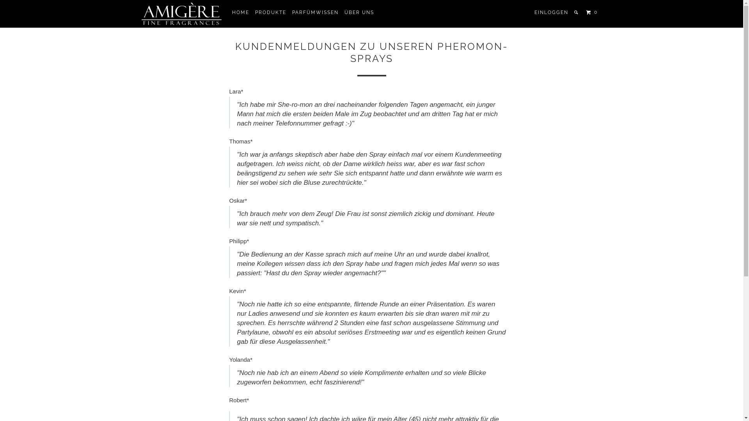  I want to click on Suchen, so click(577, 12).